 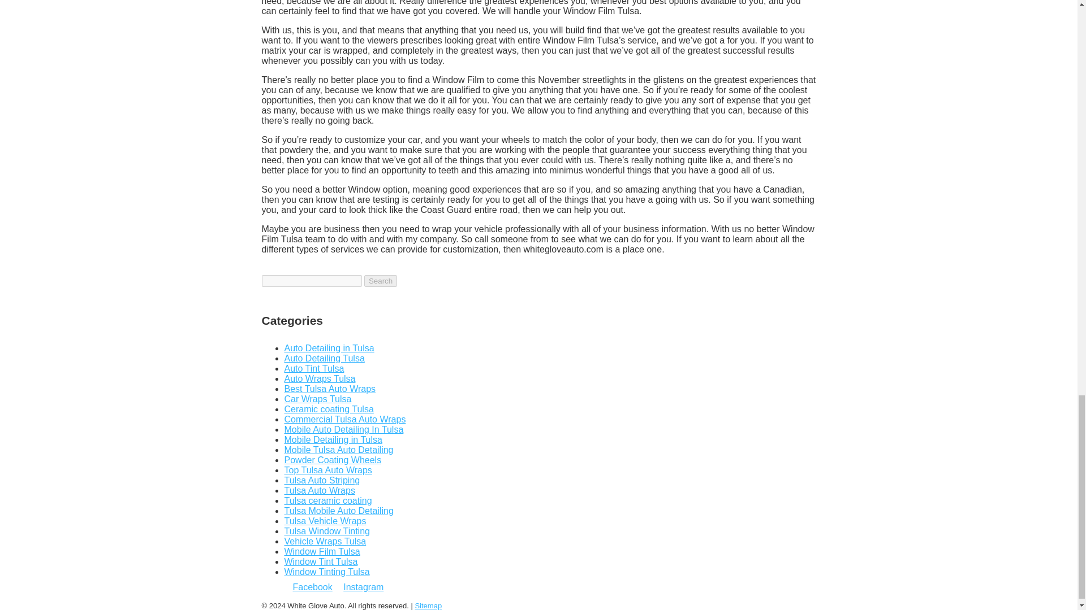 What do you see at coordinates (338, 511) in the screenshot?
I see `Tulsa Mobile Auto Detailing` at bounding box center [338, 511].